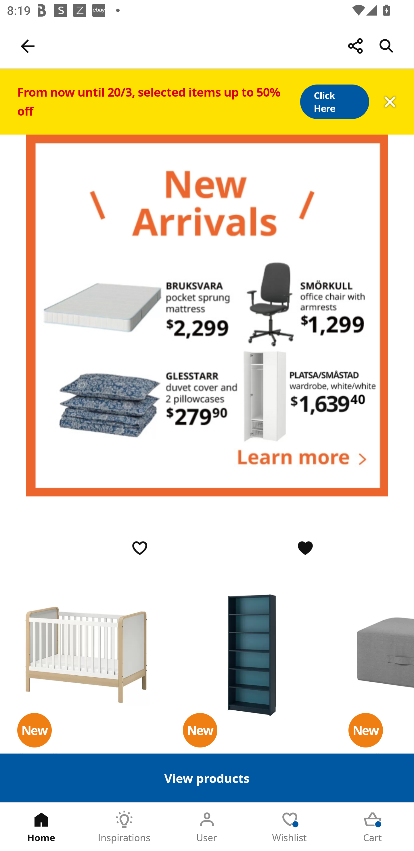  What do you see at coordinates (86, 655) in the screenshot?
I see `ÄLSKVÄRD` at bounding box center [86, 655].